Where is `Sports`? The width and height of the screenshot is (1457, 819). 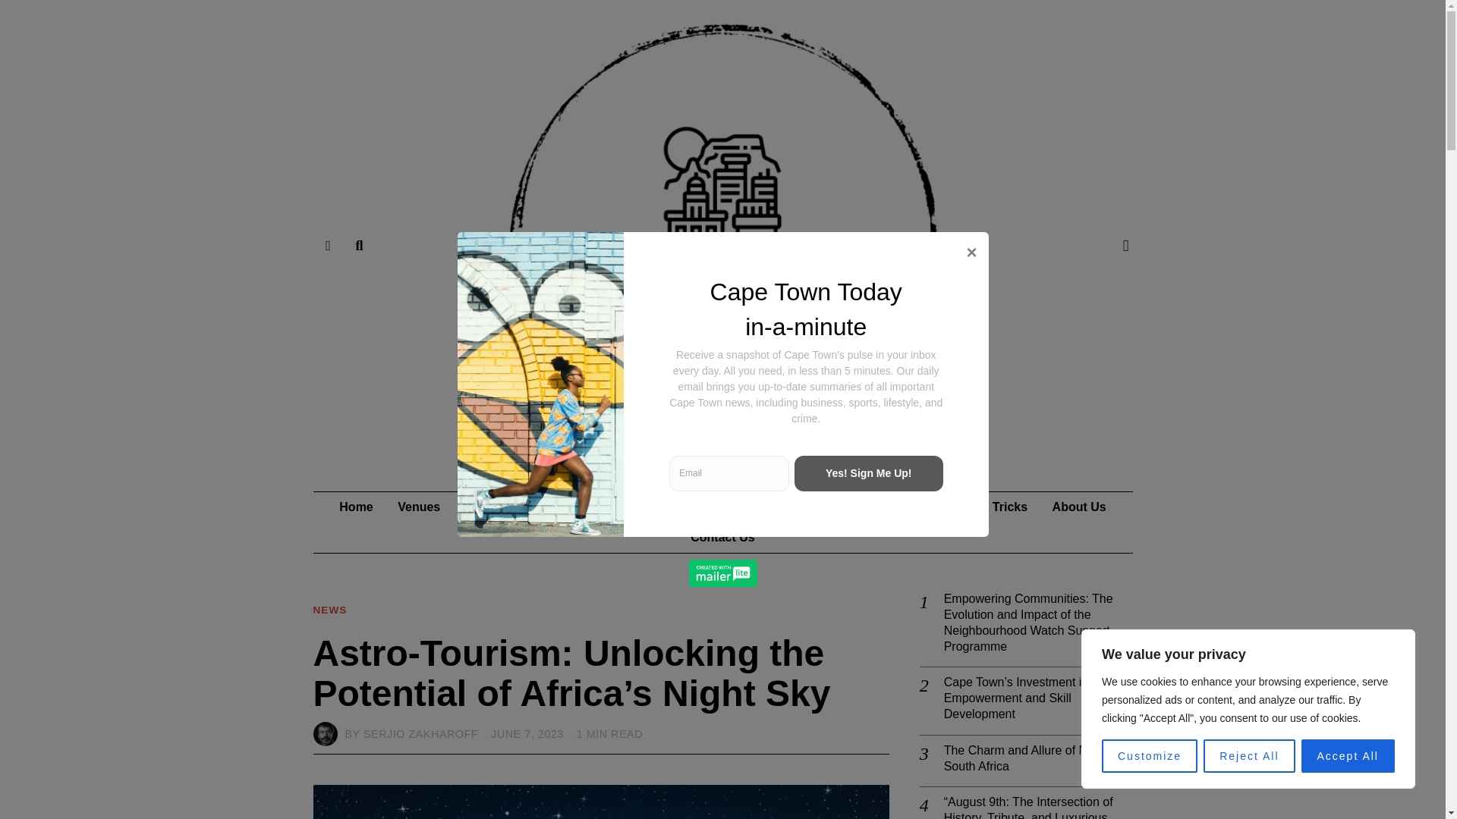
Sports is located at coordinates (540, 507).